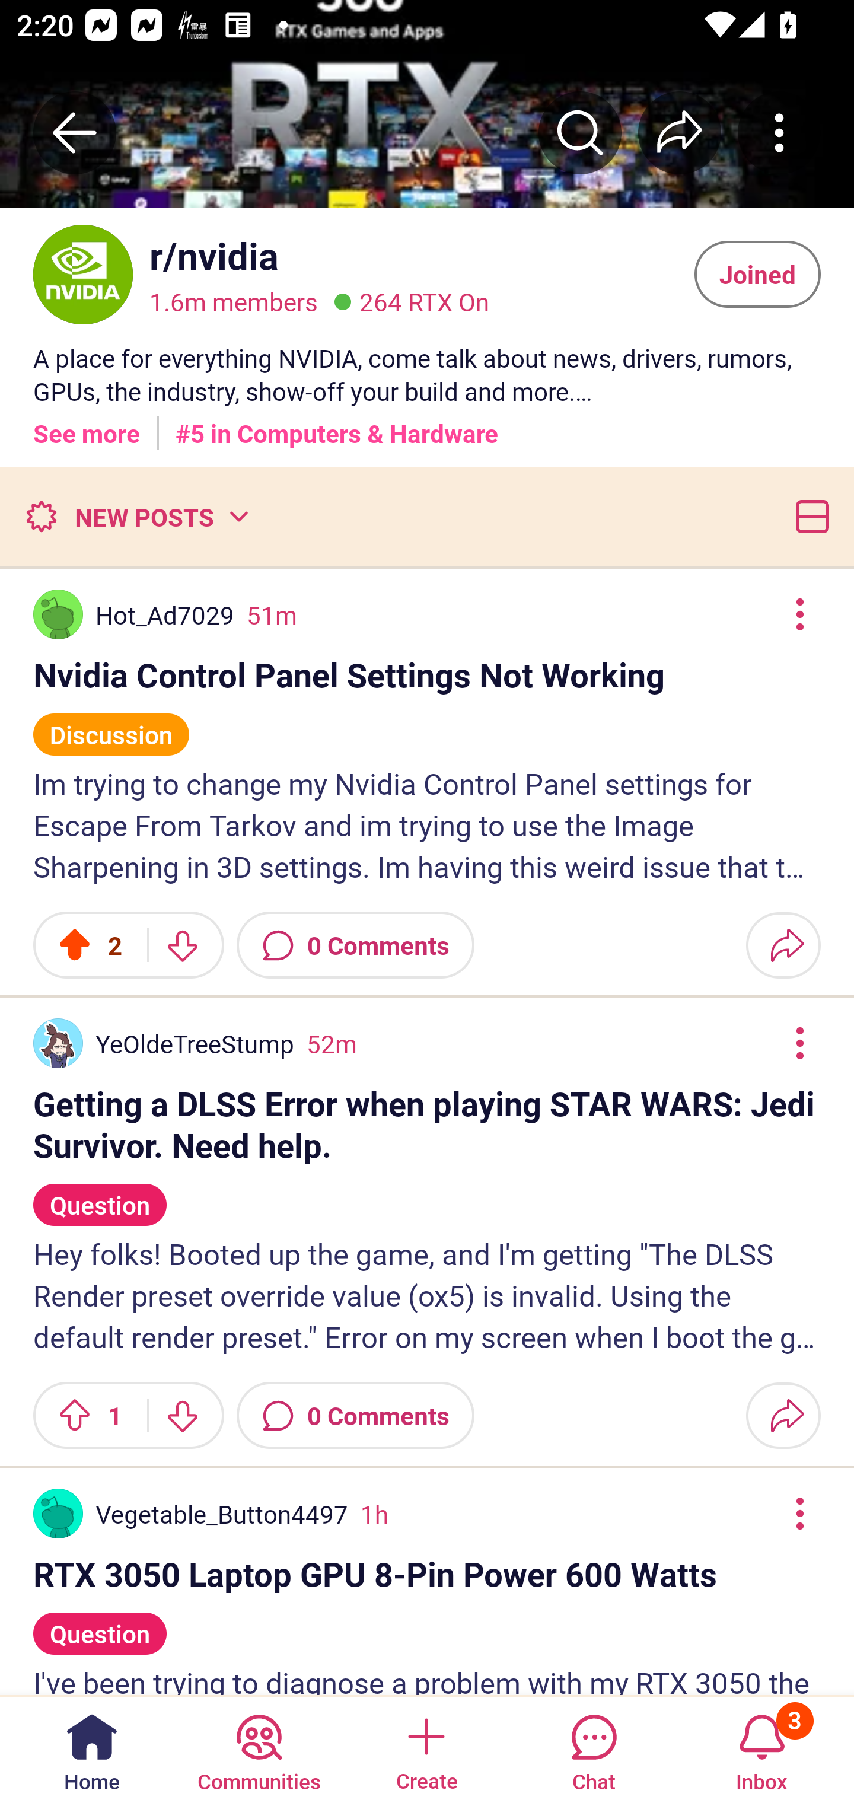 This screenshot has width=854, height=1803. Describe the element at coordinates (136, 516) in the screenshot. I see `New posts NEW POSTS` at that location.